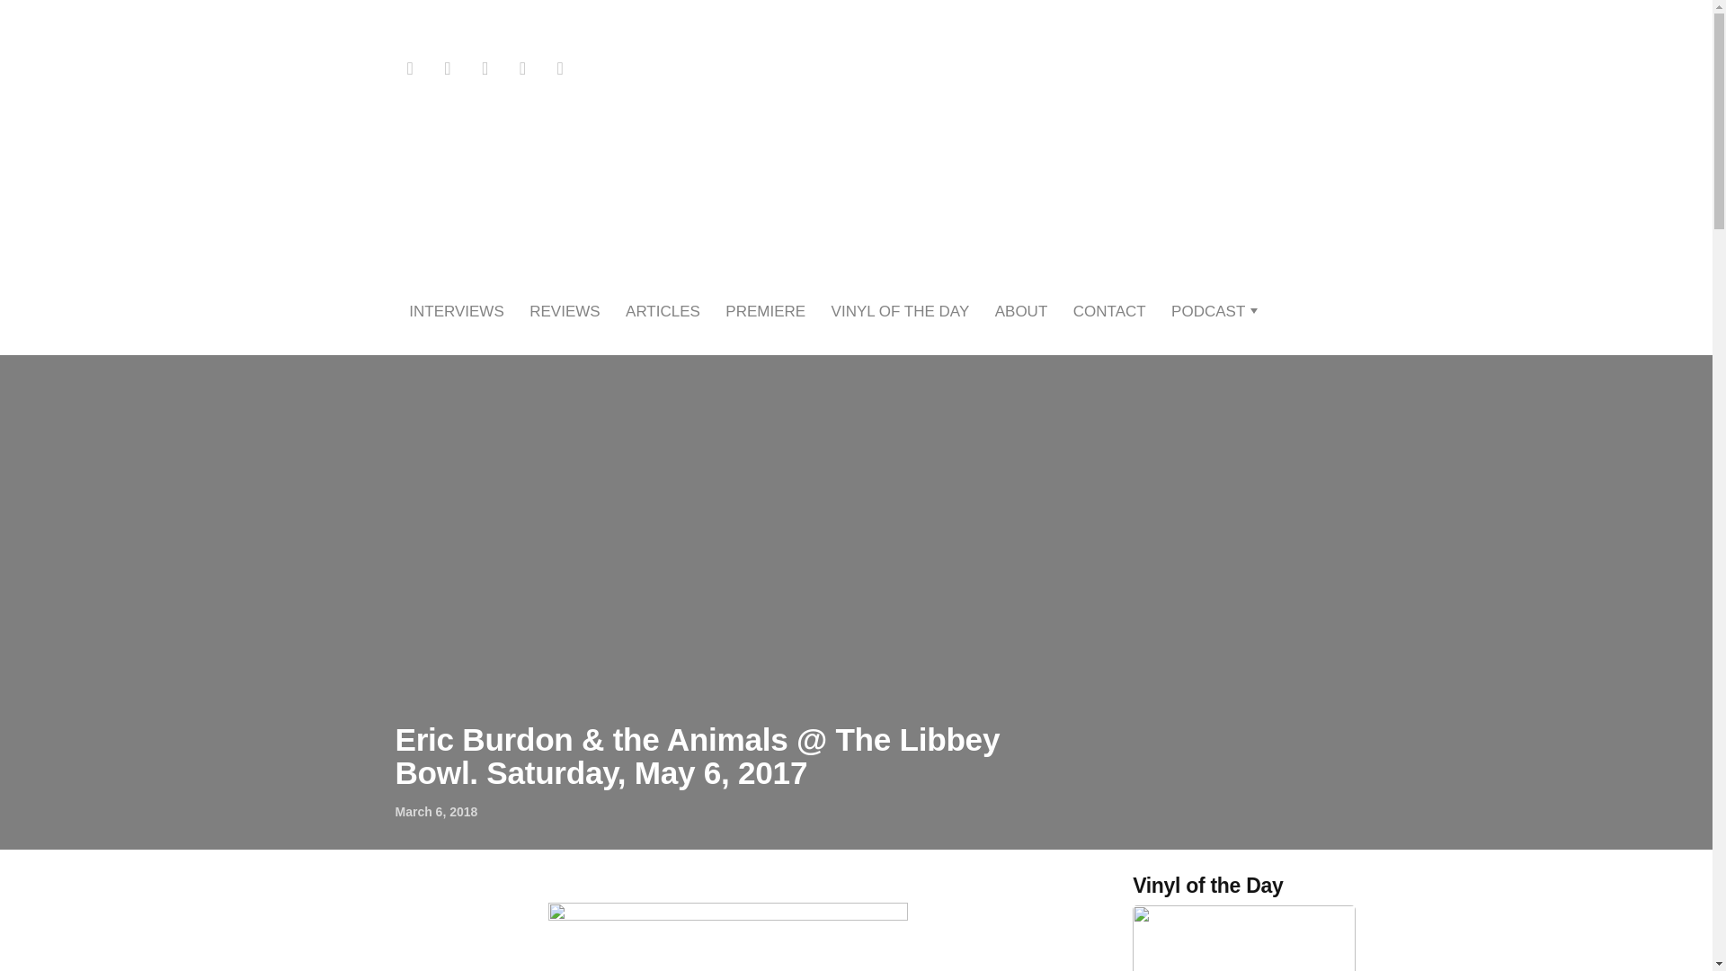  I want to click on VINYL OF THE DAY, so click(901, 311).